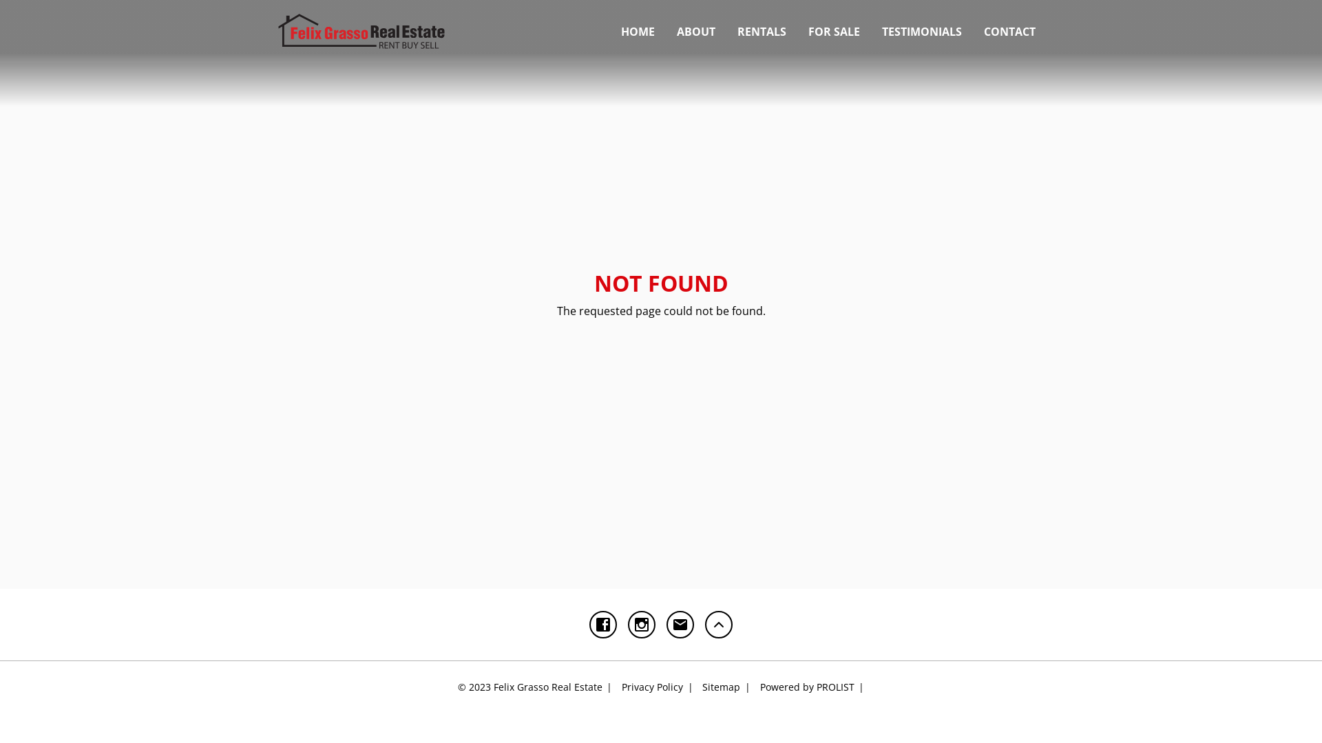  What do you see at coordinates (726, 687) in the screenshot?
I see `Sitemap` at bounding box center [726, 687].